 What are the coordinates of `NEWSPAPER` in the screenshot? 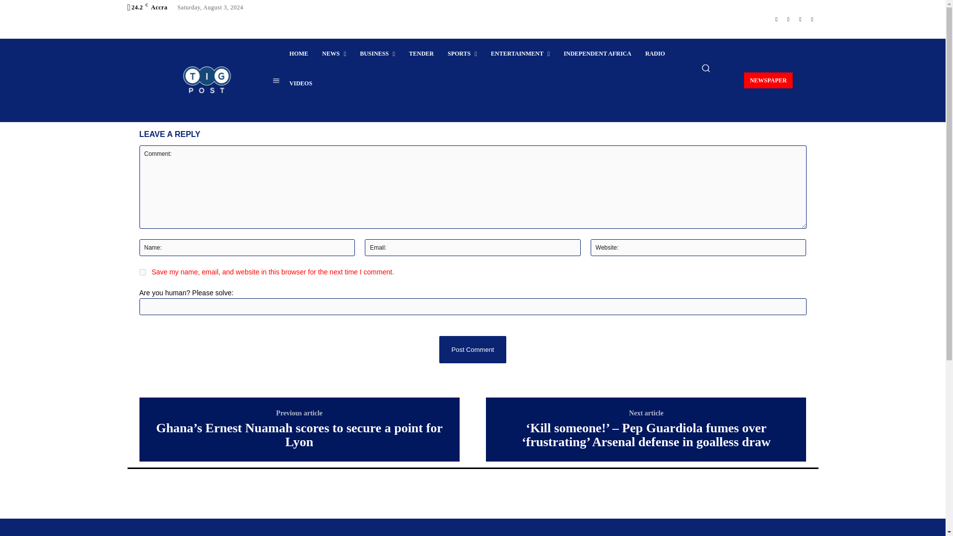 It's located at (768, 80).